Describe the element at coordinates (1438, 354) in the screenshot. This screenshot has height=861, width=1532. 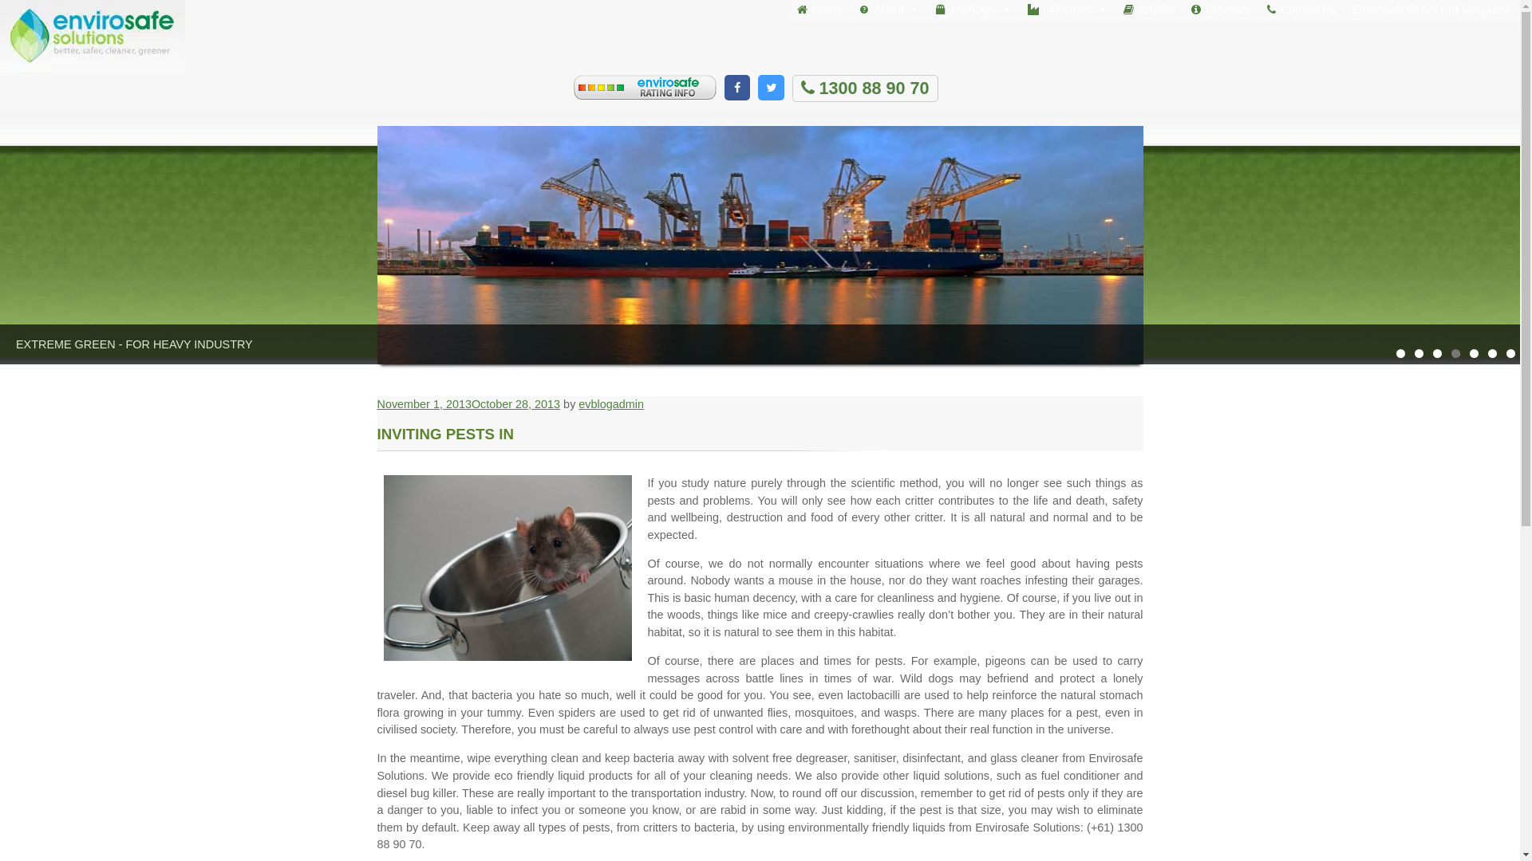
I see `3` at that location.